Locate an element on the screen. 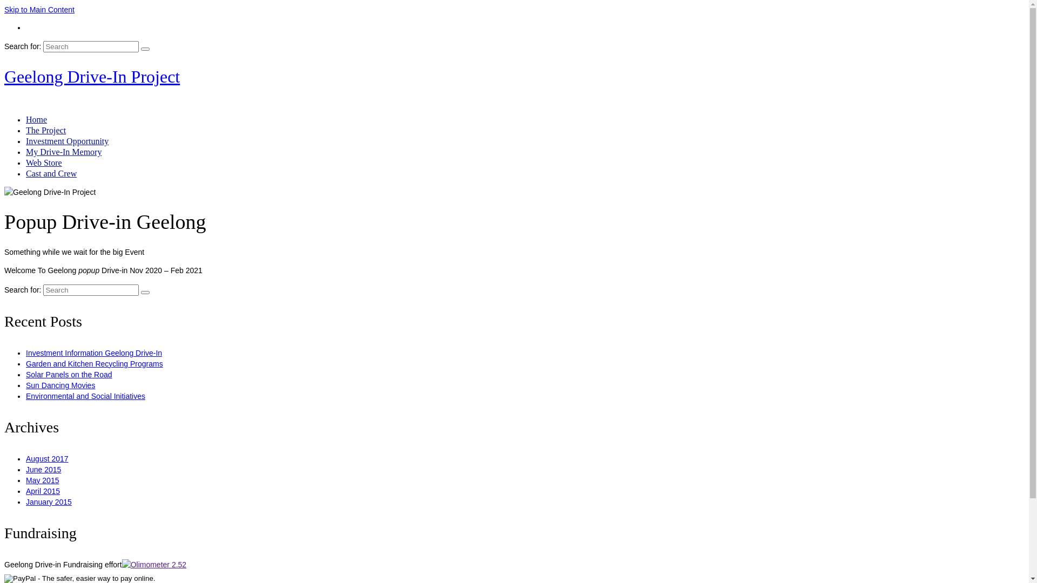 This screenshot has height=583, width=1037. Investment Opportunity is located at coordinates (67, 141).